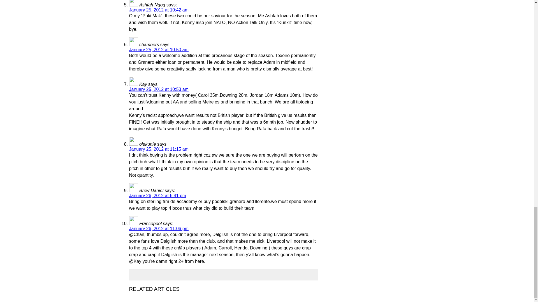 Image resolution: width=538 pixels, height=302 pixels. What do you see at coordinates (159, 149) in the screenshot?
I see `January 25, 2012 at 11:15 am` at bounding box center [159, 149].